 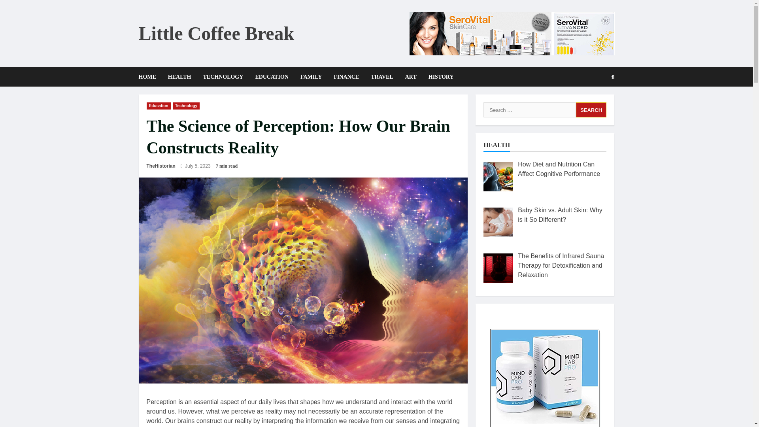 I want to click on HOME, so click(x=149, y=77).